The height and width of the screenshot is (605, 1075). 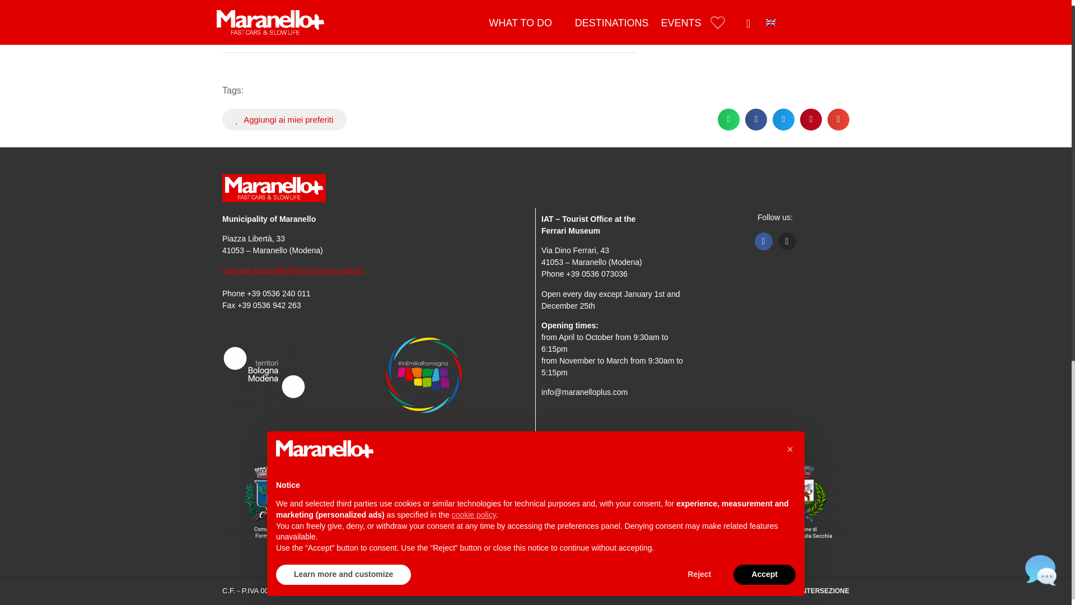 I want to click on Privacy Policy, so click(x=334, y=590).